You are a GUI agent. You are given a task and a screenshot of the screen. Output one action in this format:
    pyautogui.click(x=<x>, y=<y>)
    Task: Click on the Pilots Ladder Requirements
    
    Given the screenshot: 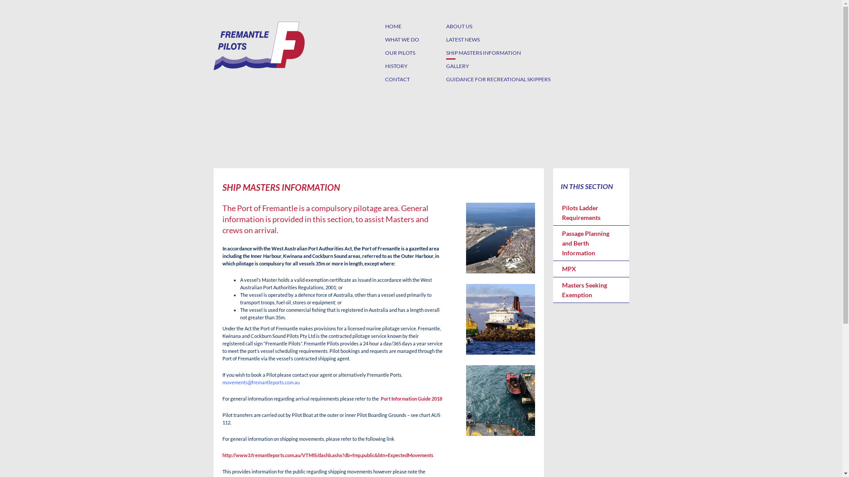 What is the action you would take?
    pyautogui.click(x=591, y=213)
    